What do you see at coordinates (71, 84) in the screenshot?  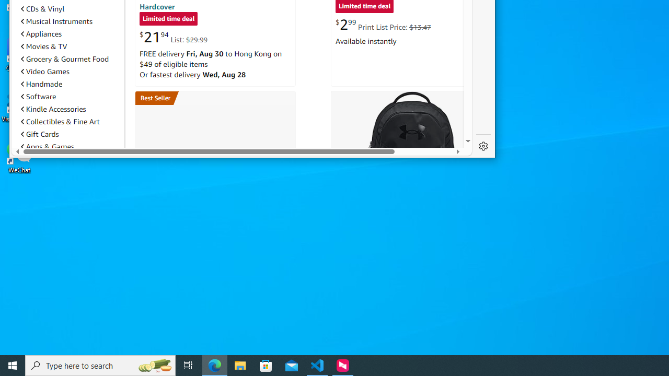 I see `Handmade` at bounding box center [71, 84].